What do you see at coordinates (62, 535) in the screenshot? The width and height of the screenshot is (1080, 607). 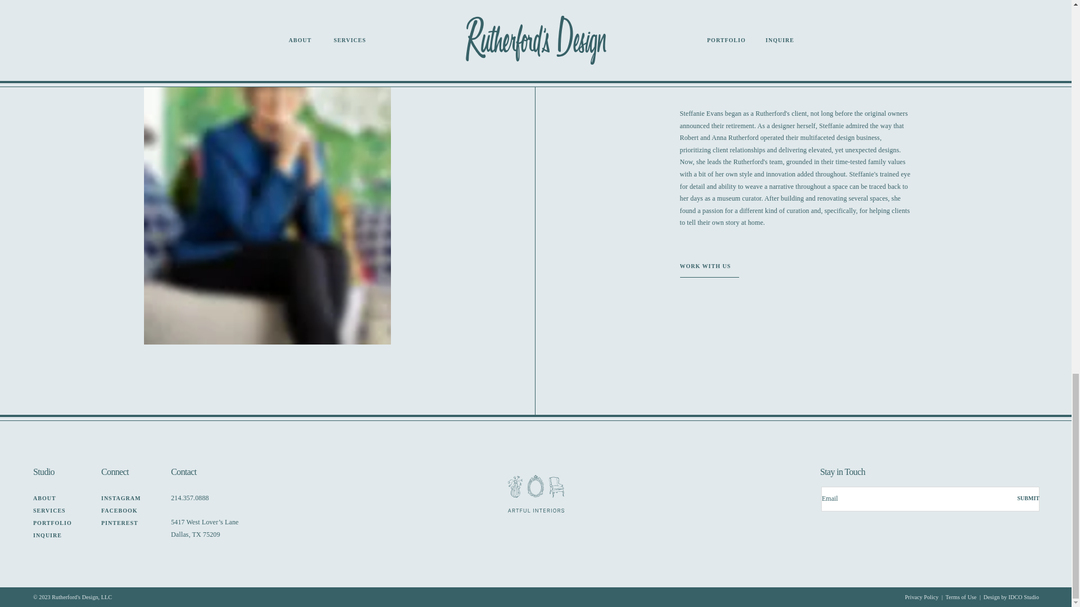 I see `INQUIRE` at bounding box center [62, 535].